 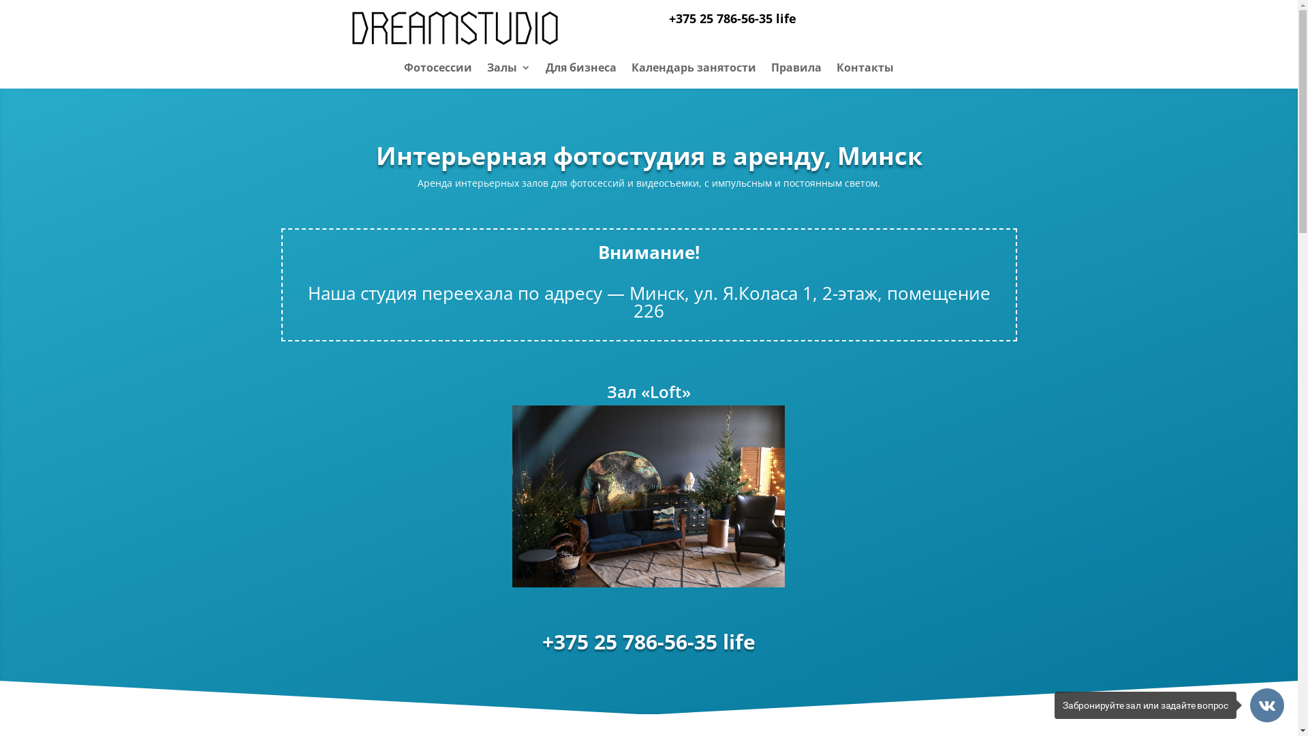 I want to click on IMG_3583, so click(x=649, y=496).